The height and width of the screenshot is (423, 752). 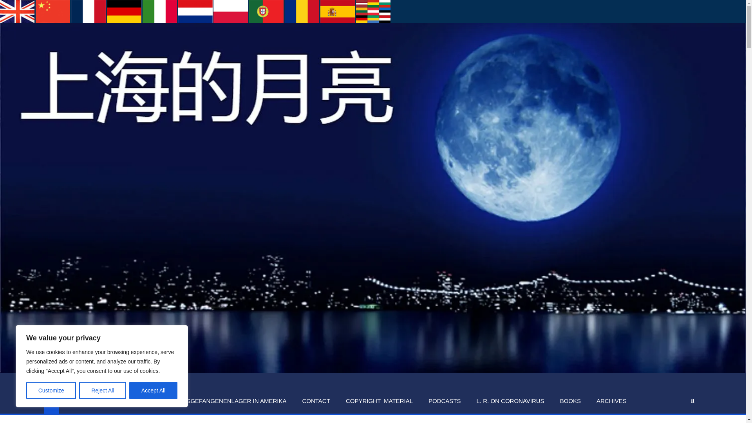 I want to click on ARCHIVES, so click(x=612, y=401).